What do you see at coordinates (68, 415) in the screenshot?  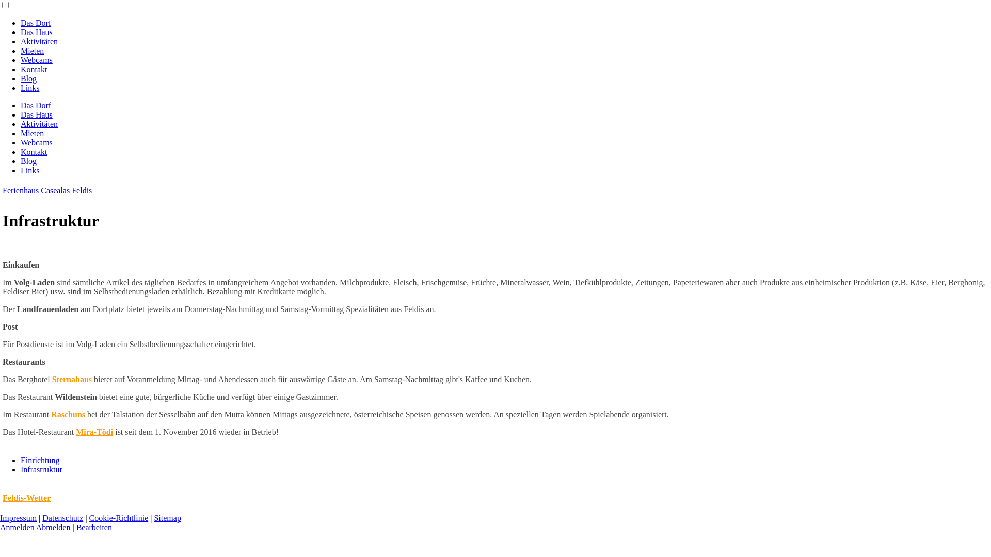 I see `Raschuns` at bounding box center [68, 415].